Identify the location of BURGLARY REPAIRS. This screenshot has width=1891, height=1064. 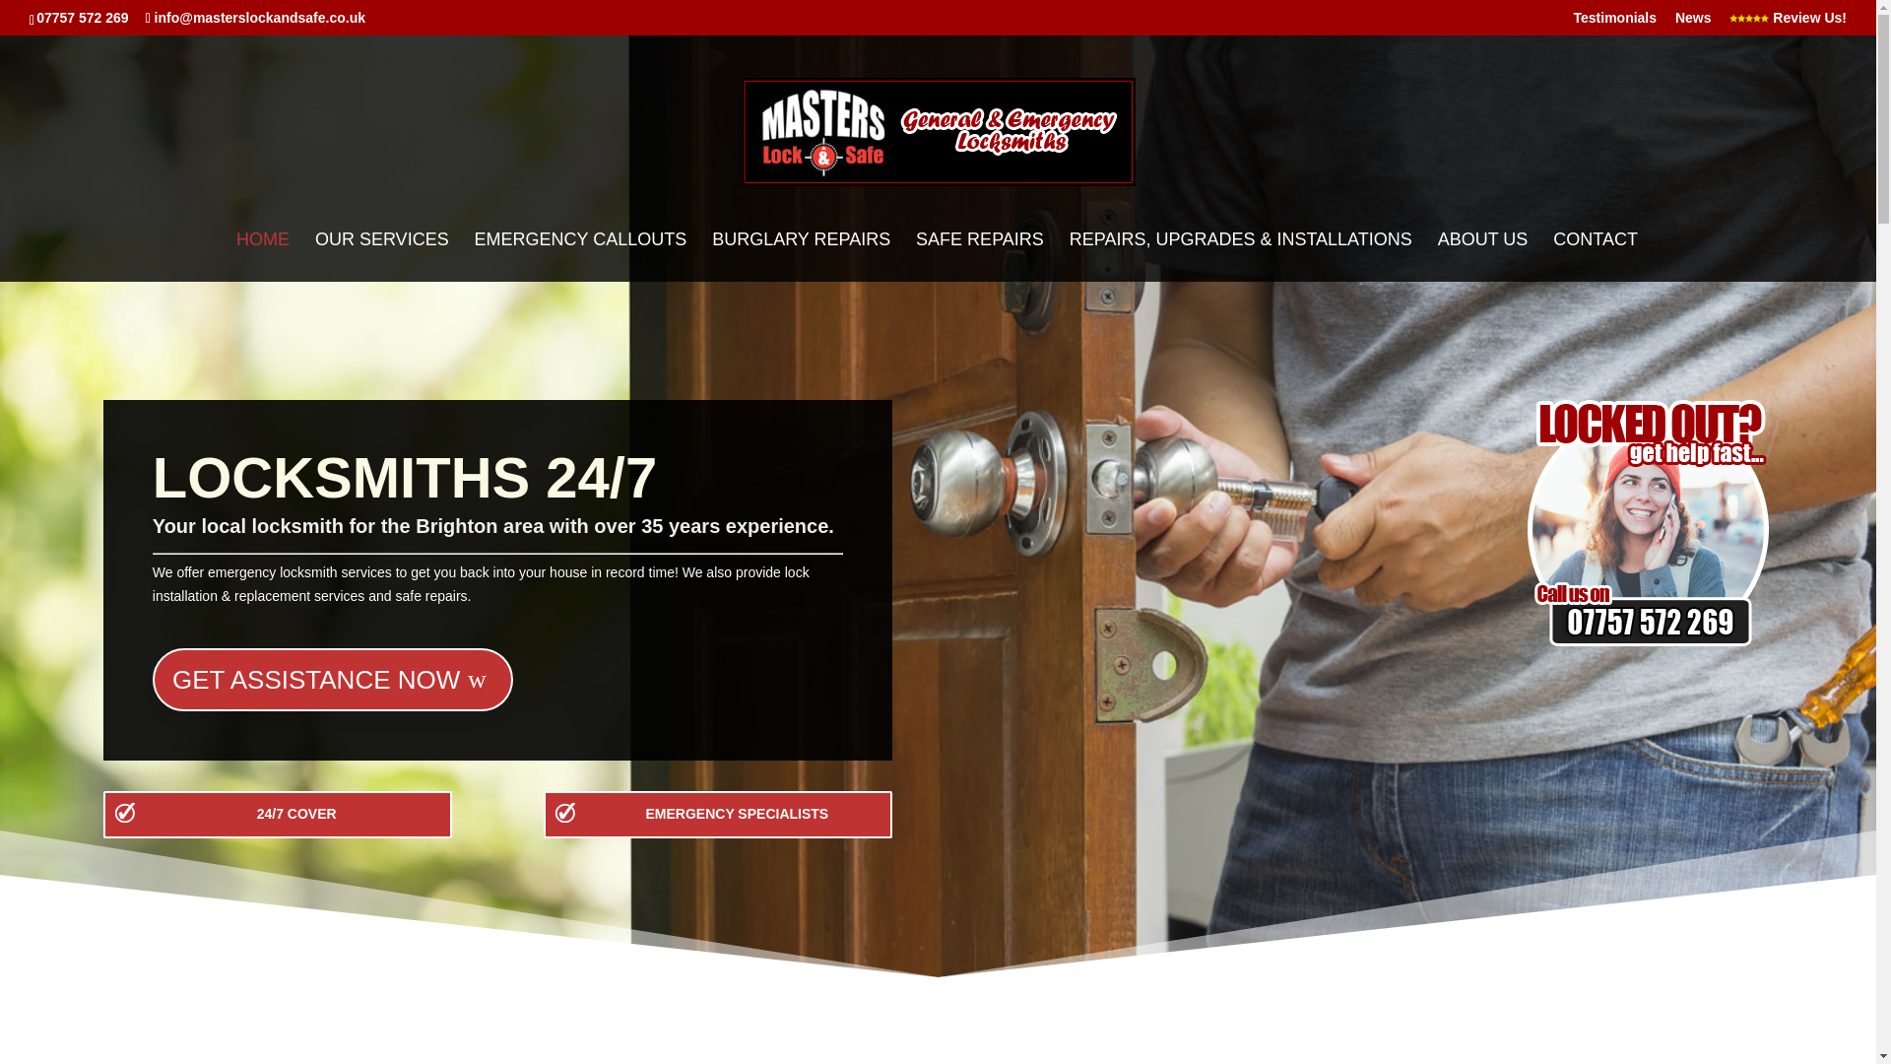
(802, 257).